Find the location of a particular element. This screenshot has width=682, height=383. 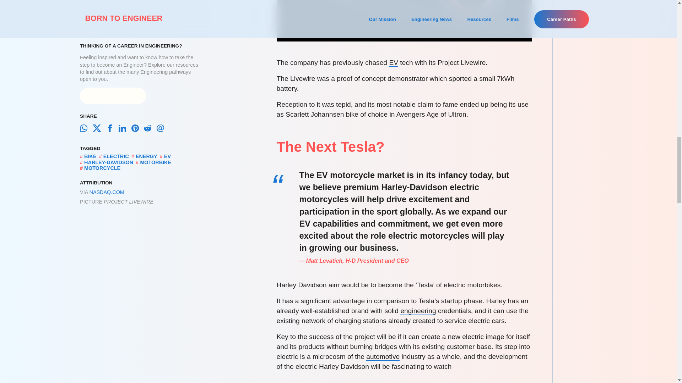

engineering is located at coordinates (418, 311).